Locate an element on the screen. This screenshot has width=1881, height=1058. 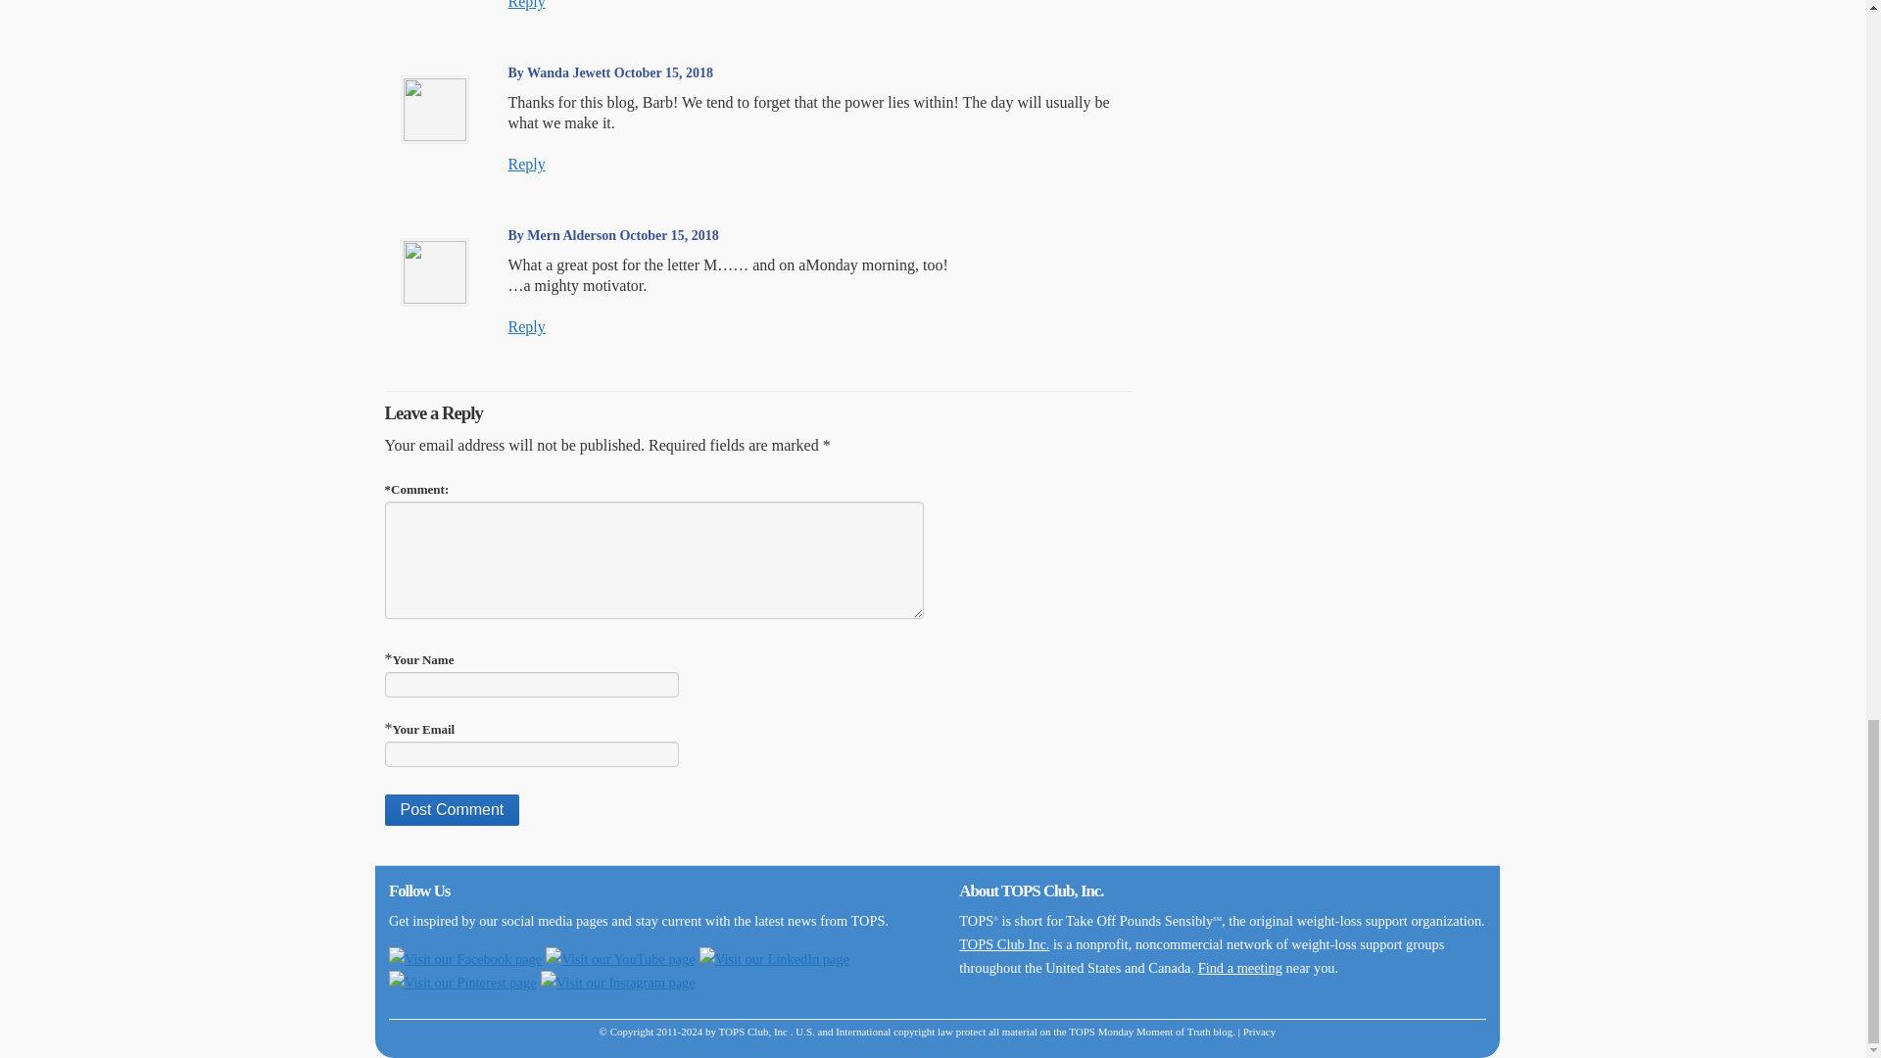
Post Comment is located at coordinates (451, 810).